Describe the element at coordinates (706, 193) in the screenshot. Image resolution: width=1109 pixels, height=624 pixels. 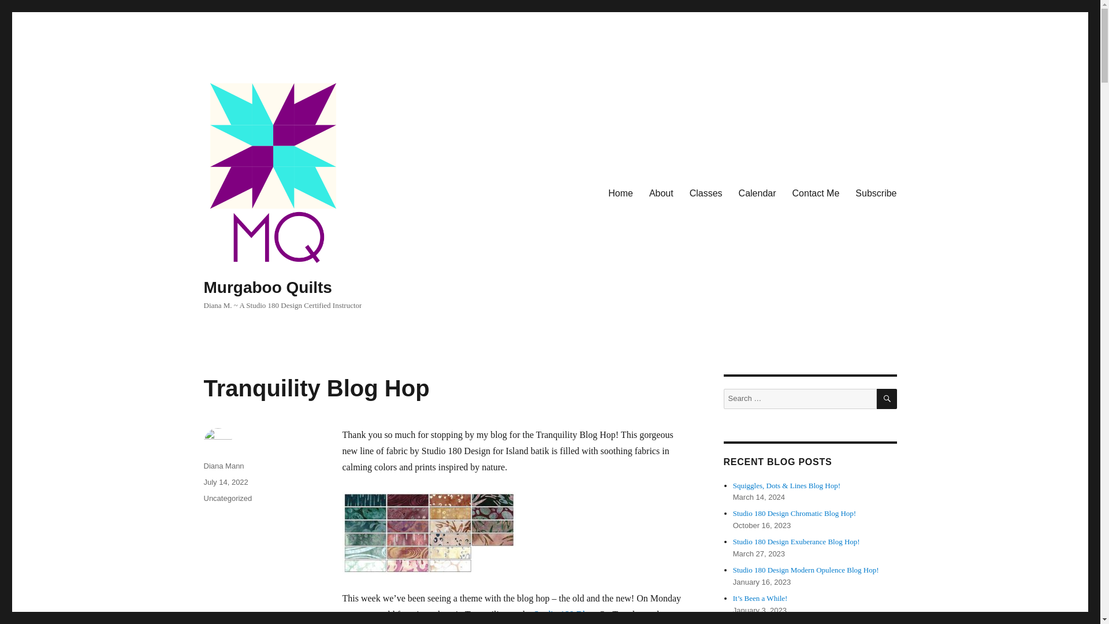
I see `Classes` at that location.